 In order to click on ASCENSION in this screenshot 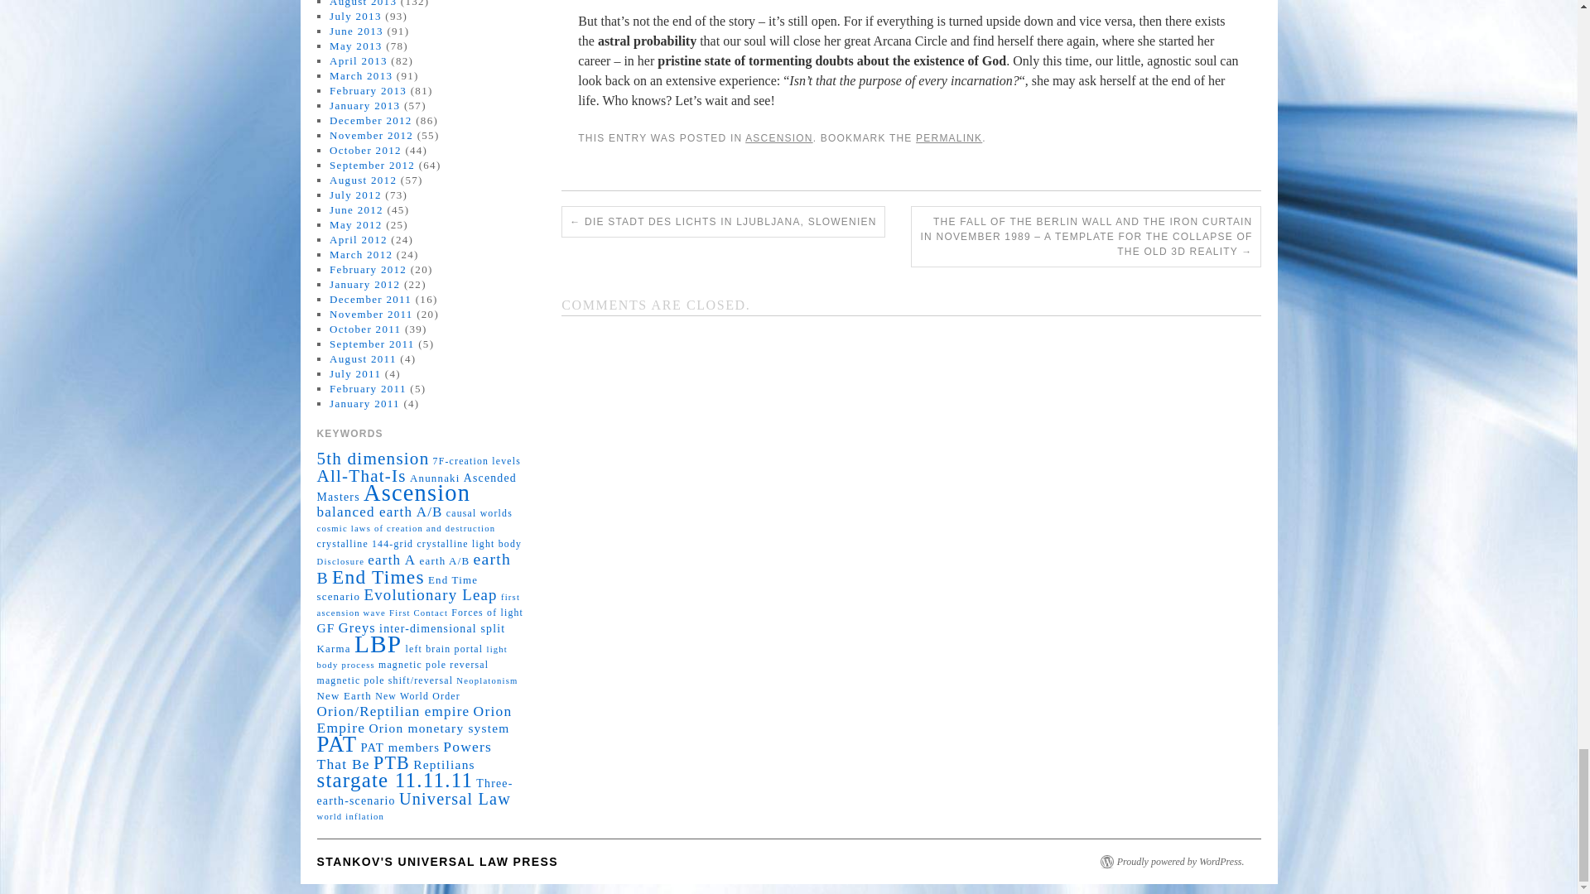, I will do `click(778, 137)`.